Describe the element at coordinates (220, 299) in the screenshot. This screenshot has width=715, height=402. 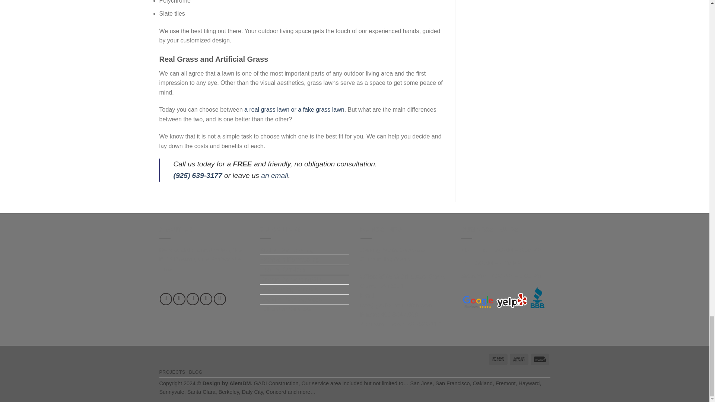
I see `Follow on Pinterest` at that location.